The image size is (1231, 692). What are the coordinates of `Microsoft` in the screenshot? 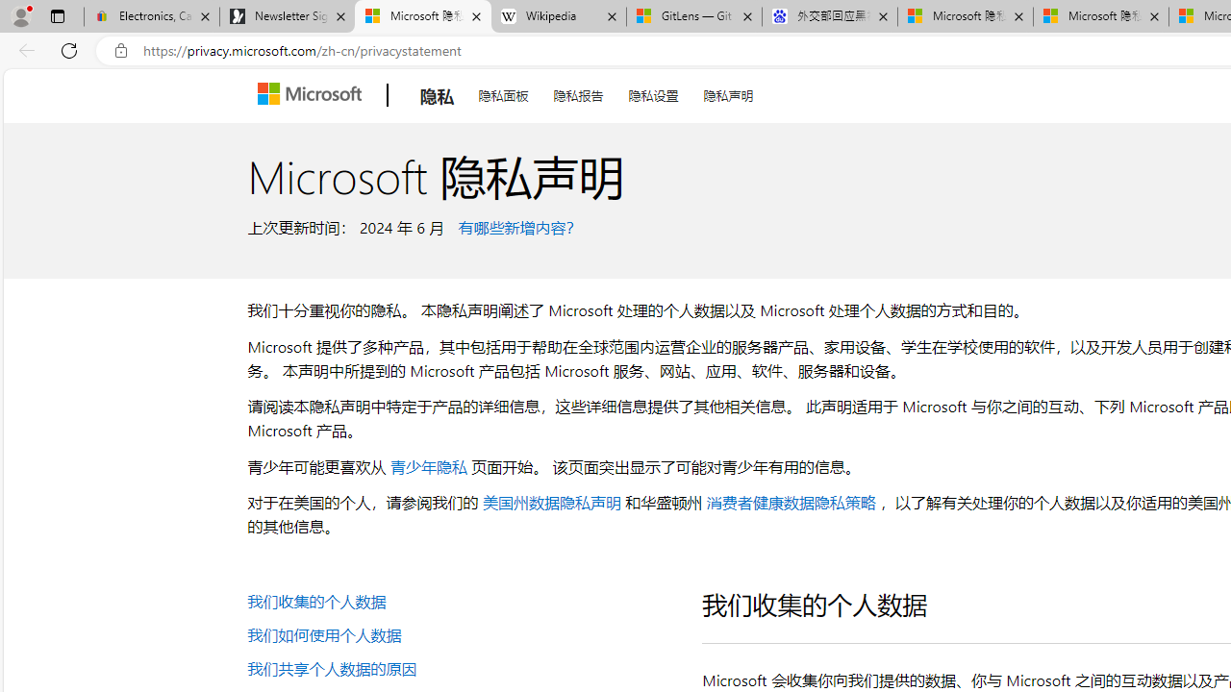 It's located at (314, 95).